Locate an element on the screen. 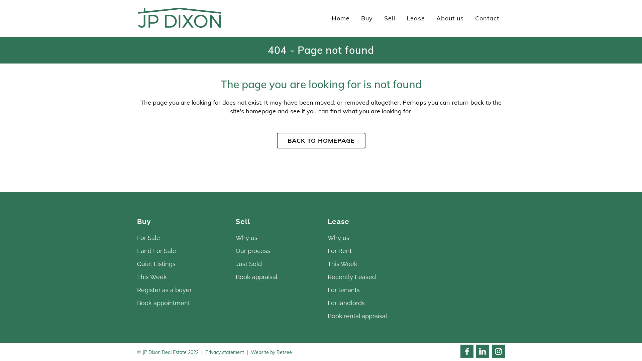 The width and height of the screenshot is (642, 361). This Week is located at coordinates (181, 277).